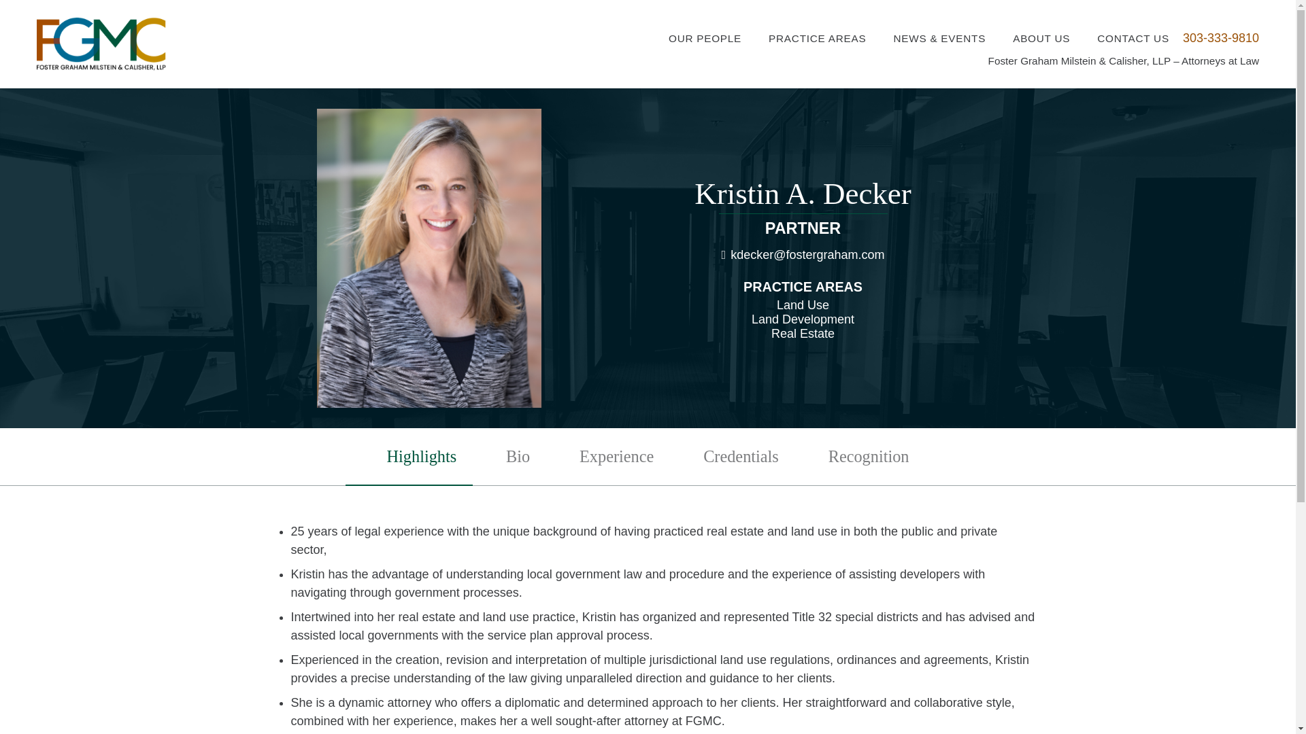  What do you see at coordinates (1041, 39) in the screenshot?
I see `ABOUT US` at bounding box center [1041, 39].